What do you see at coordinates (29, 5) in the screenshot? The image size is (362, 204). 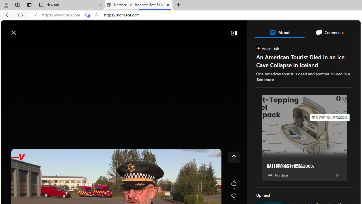 I see `Tab actions menu` at bounding box center [29, 5].